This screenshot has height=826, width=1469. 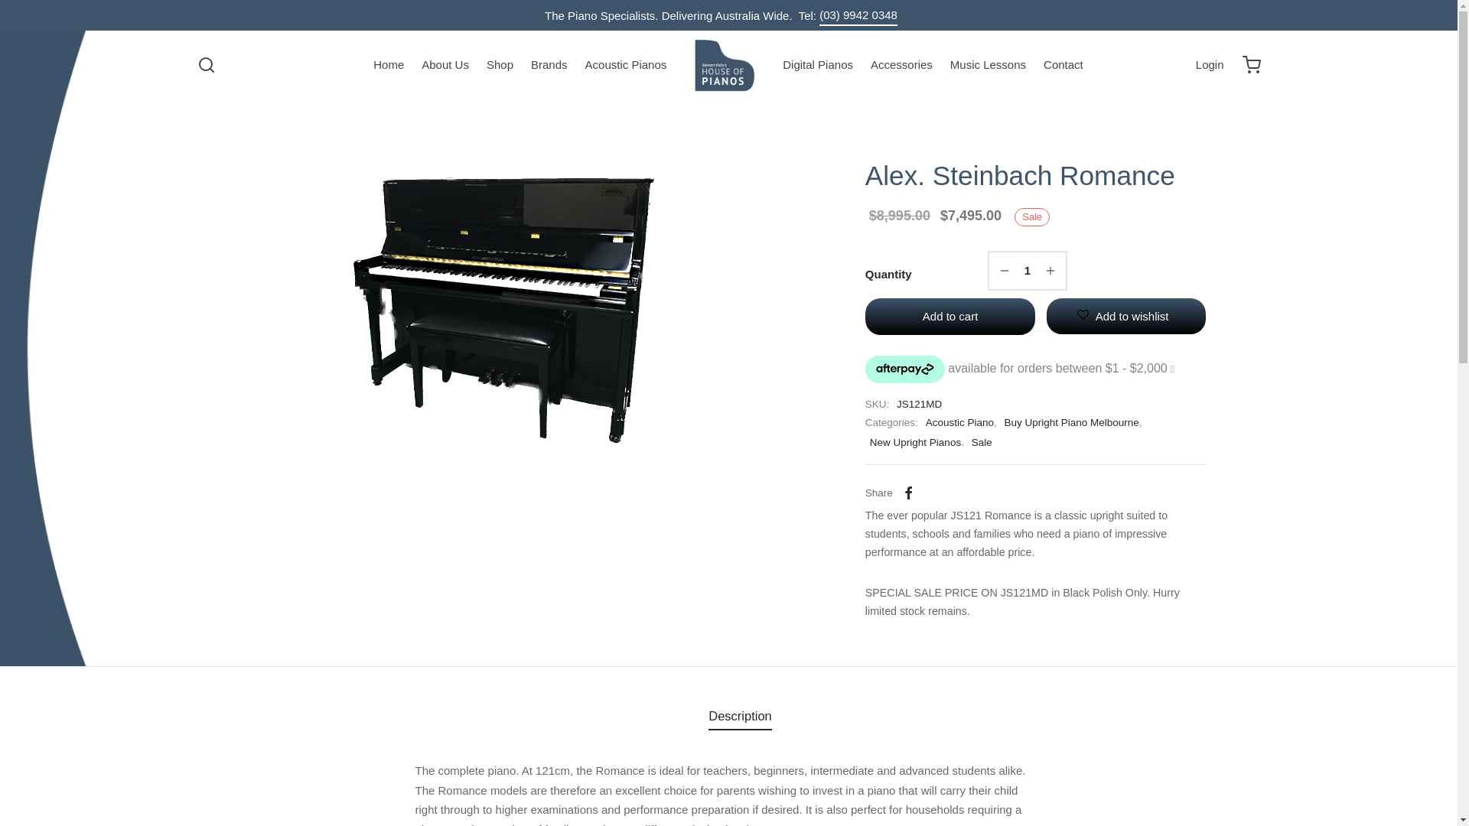 What do you see at coordinates (626, 66) in the screenshot?
I see `Acoustic Pianos` at bounding box center [626, 66].